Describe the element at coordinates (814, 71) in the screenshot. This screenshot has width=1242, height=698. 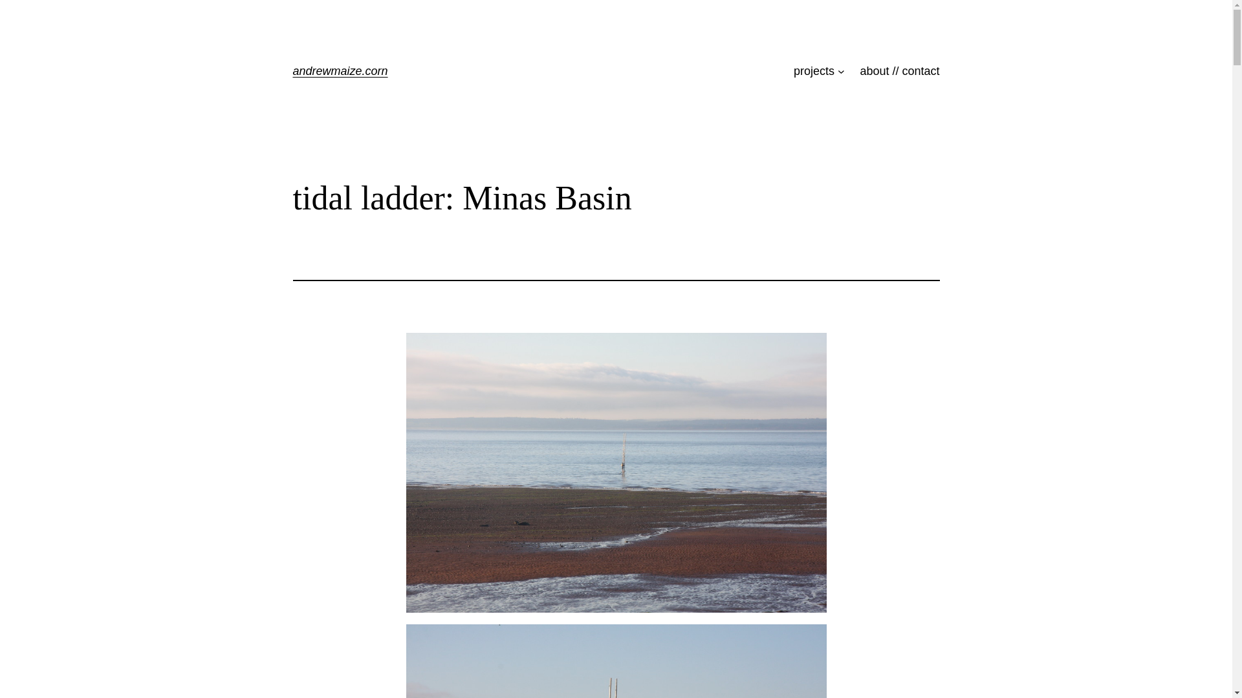
I see `projects` at that location.